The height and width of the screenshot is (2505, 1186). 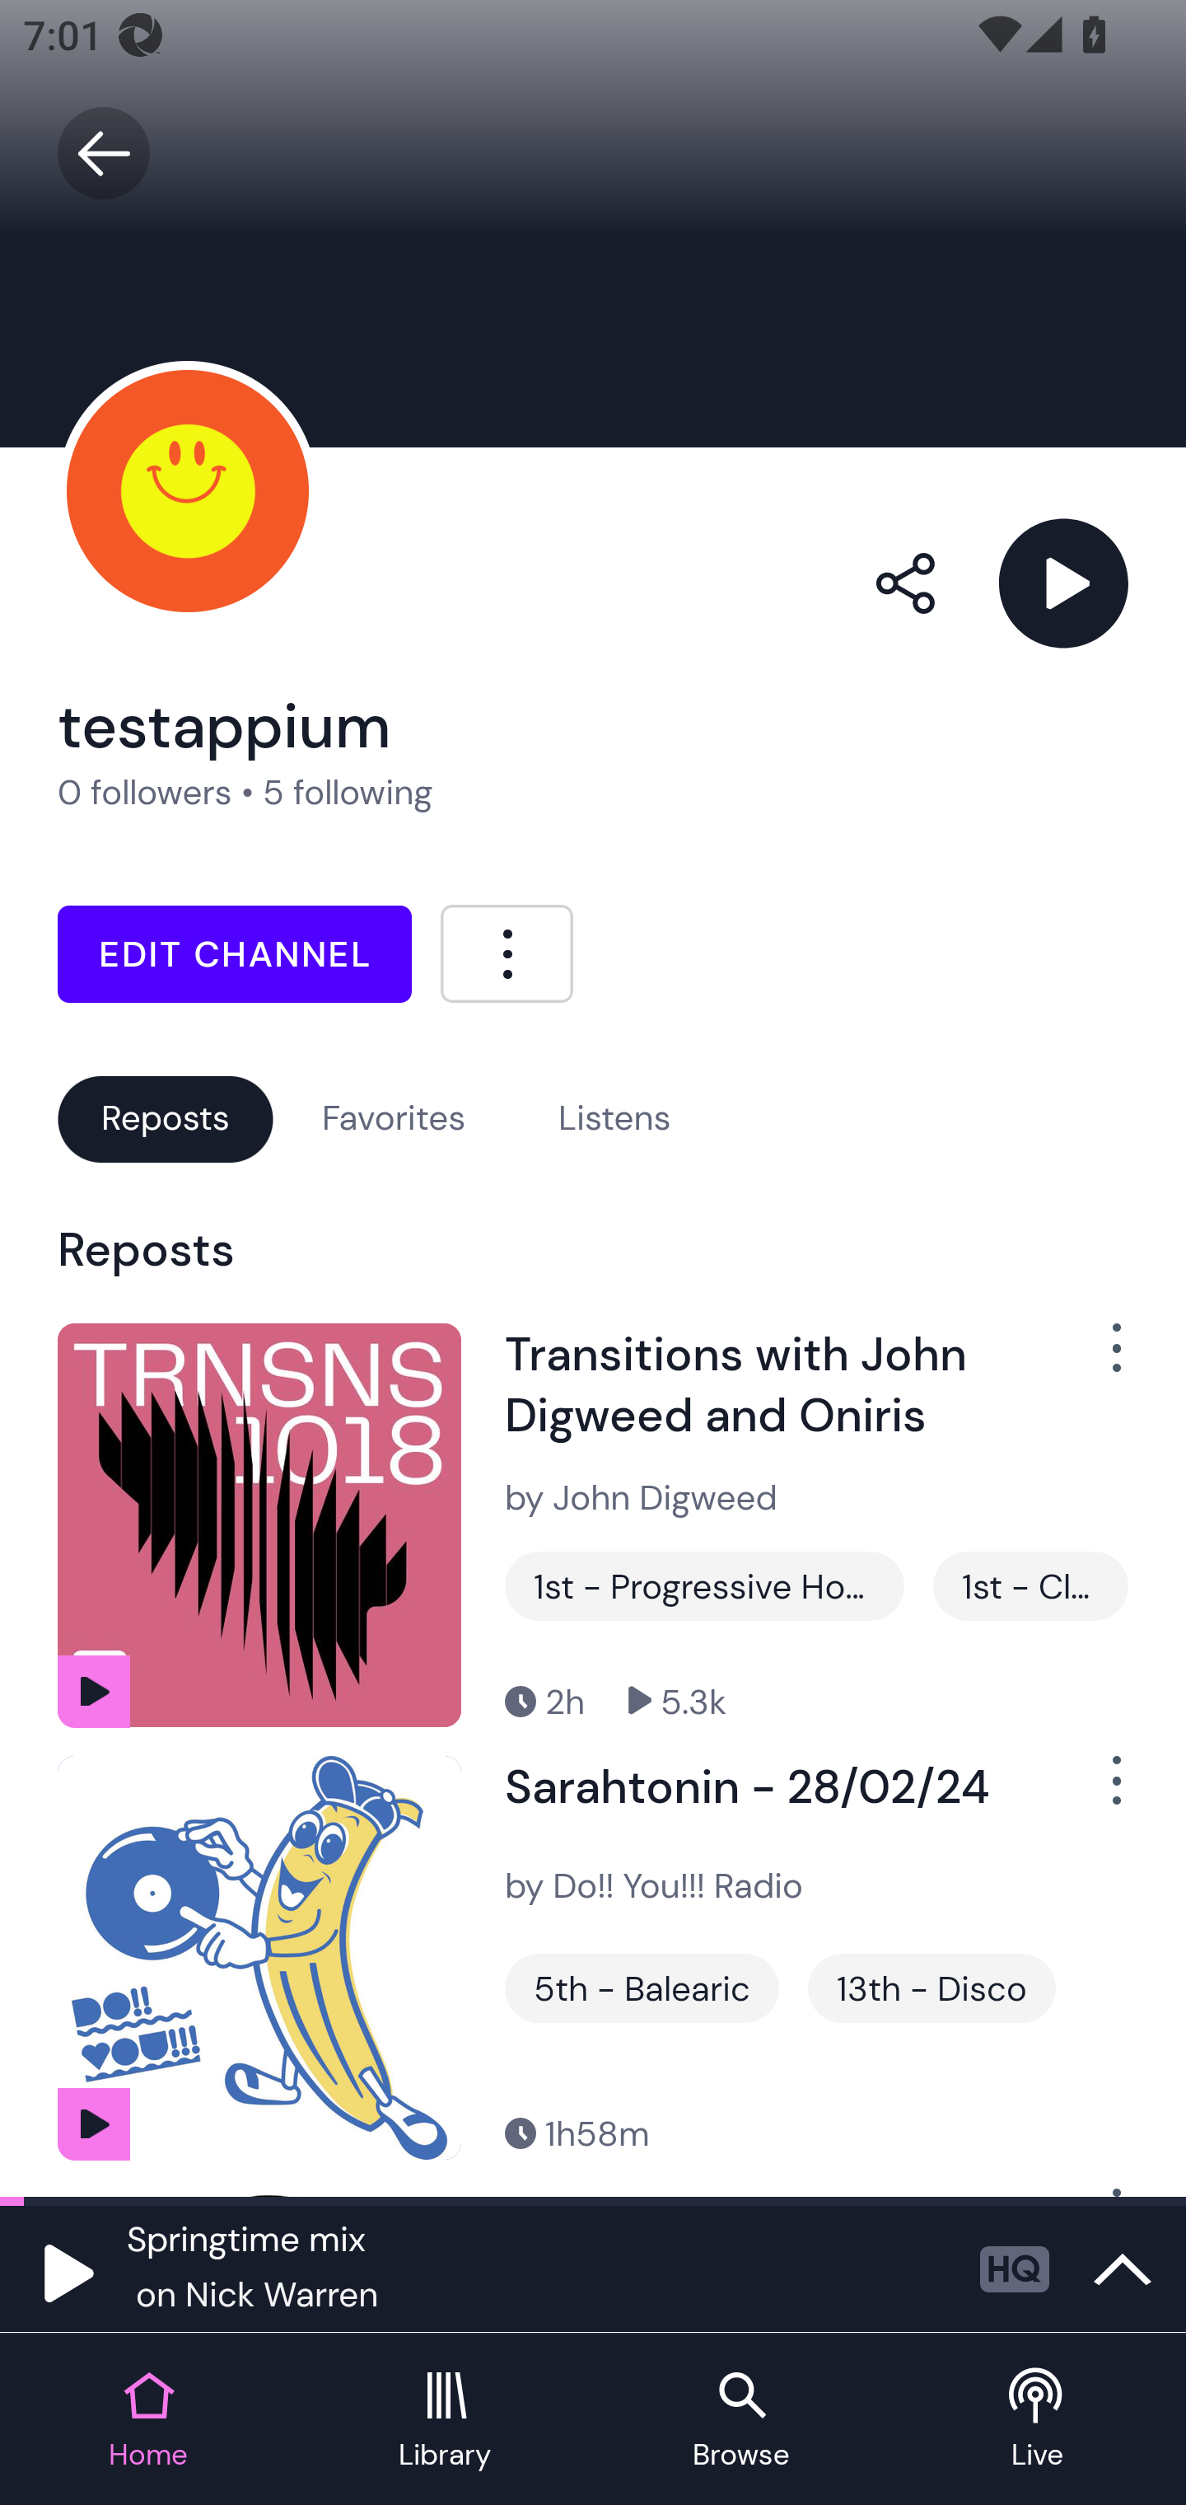 What do you see at coordinates (741, 2421) in the screenshot?
I see `Browse tab Browse` at bounding box center [741, 2421].